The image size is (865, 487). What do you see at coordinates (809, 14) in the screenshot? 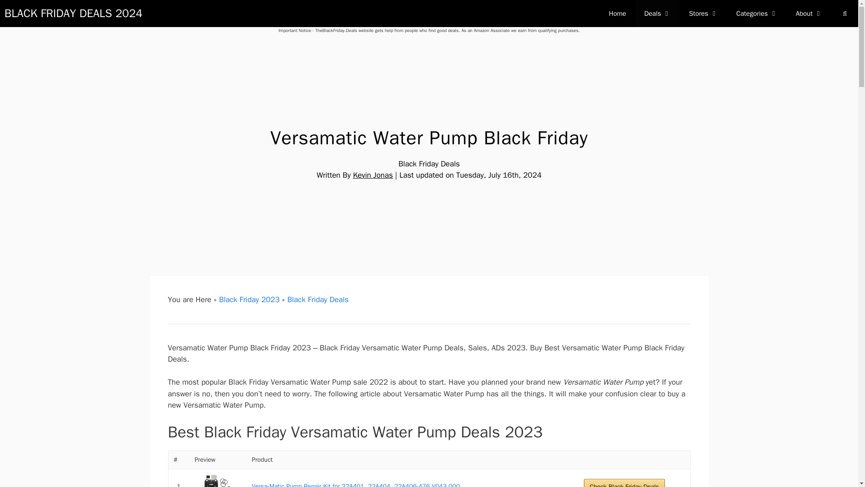
I see `About` at bounding box center [809, 14].